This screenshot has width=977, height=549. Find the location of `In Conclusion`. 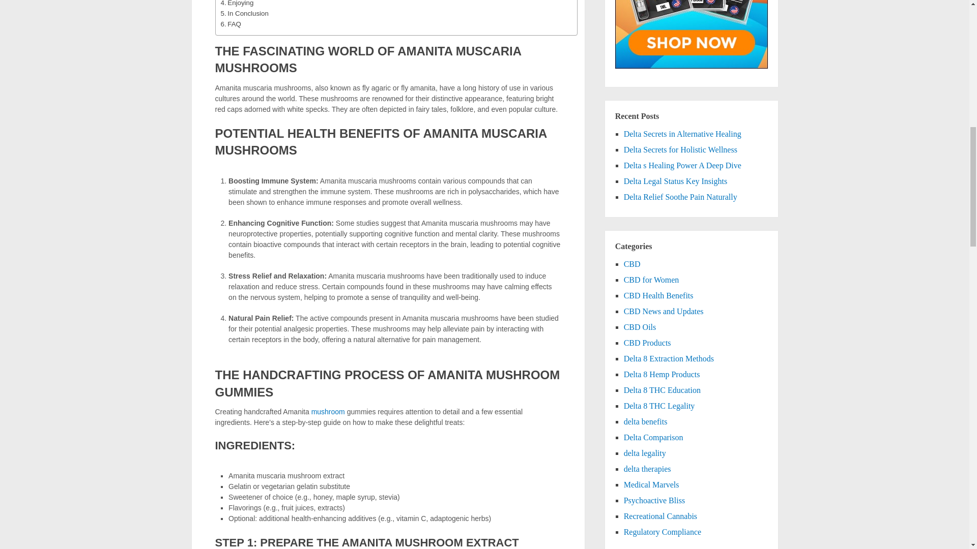

In Conclusion is located at coordinates (244, 13).